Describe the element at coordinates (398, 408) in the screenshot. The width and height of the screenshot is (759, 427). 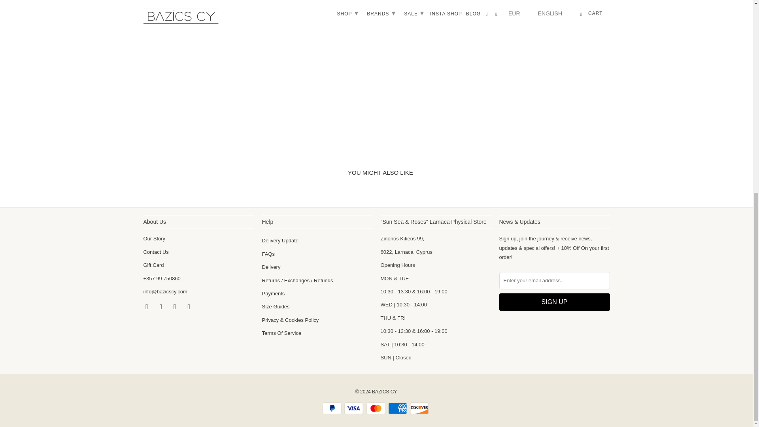
I see `American Express` at that location.